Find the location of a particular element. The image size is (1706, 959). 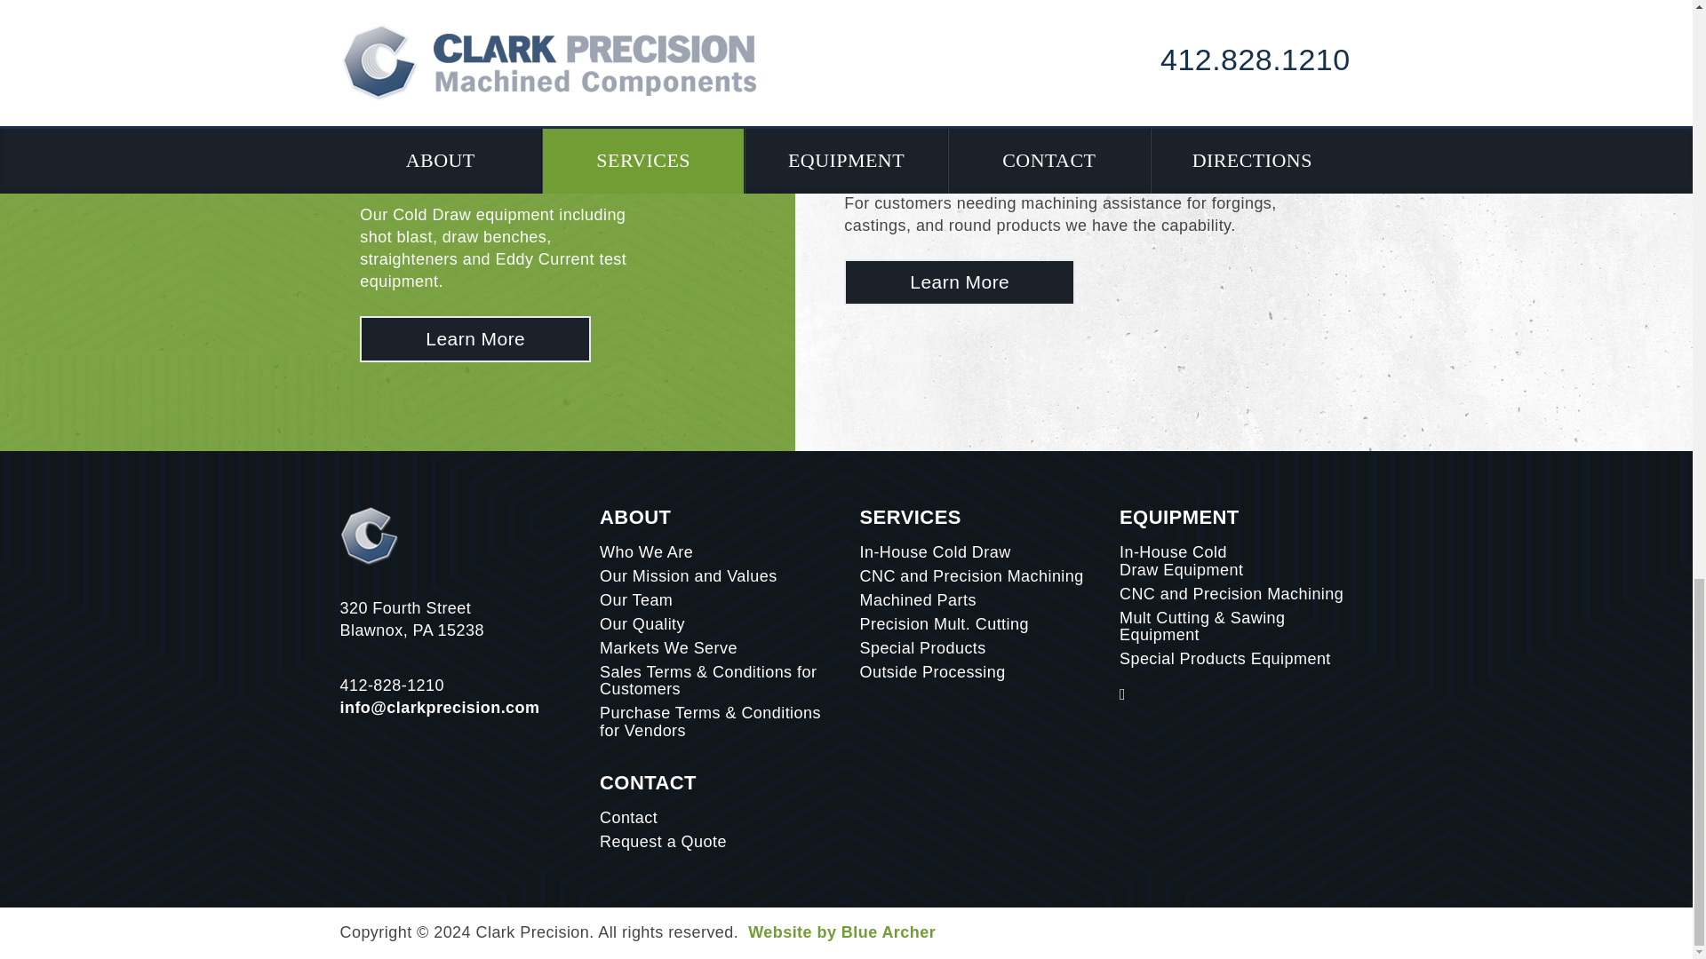

Clark Precision Machined Components is located at coordinates (474, 339).